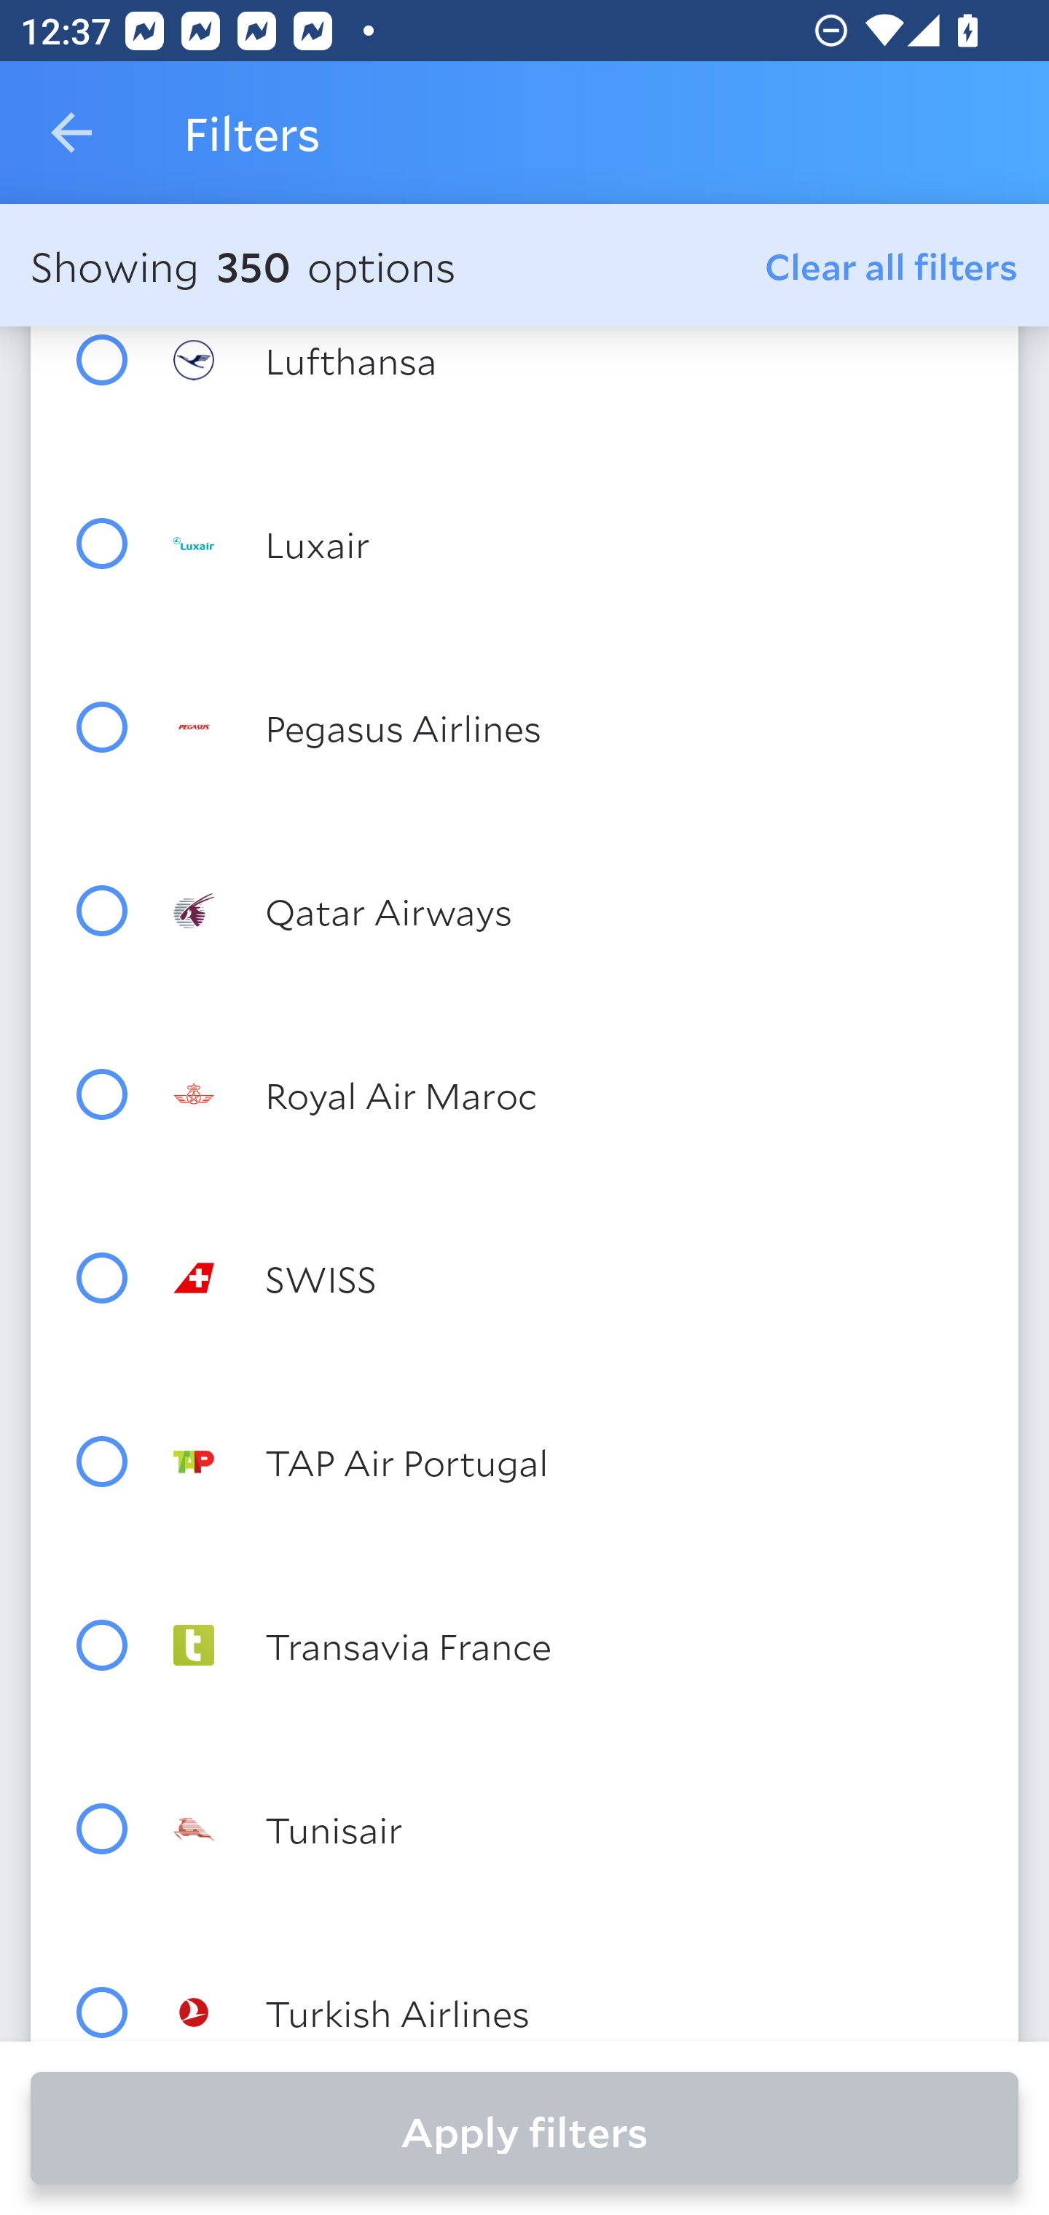 This screenshot has width=1049, height=2215. What do you see at coordinates (575, 726) in the screenshot?
I see `Pegasus Airlines` at bounding box center [575, 726].